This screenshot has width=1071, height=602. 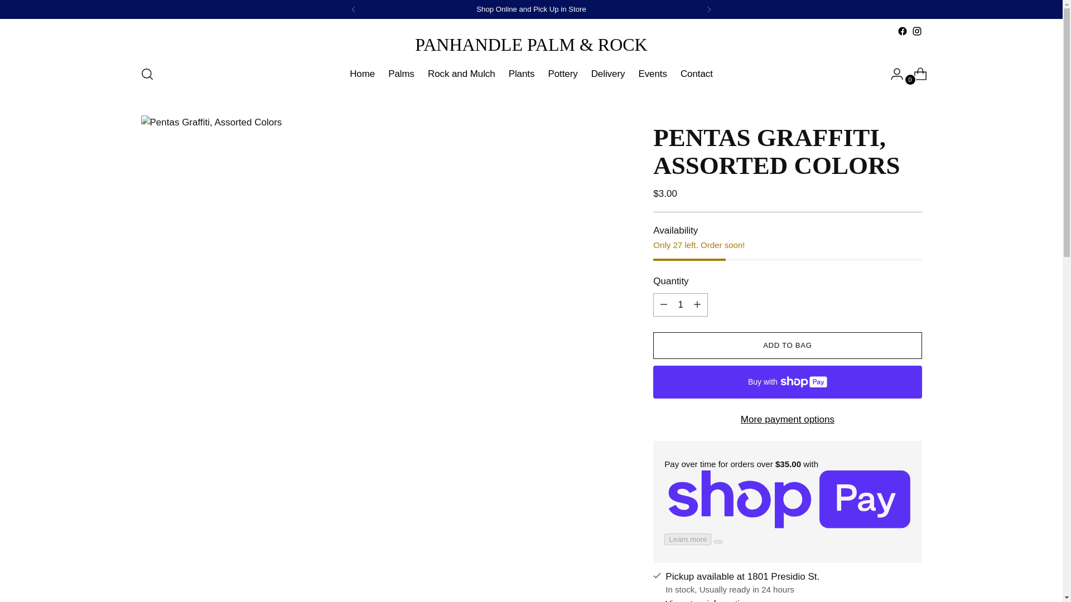 I want to click on Previous, so click(x=354, y=9).